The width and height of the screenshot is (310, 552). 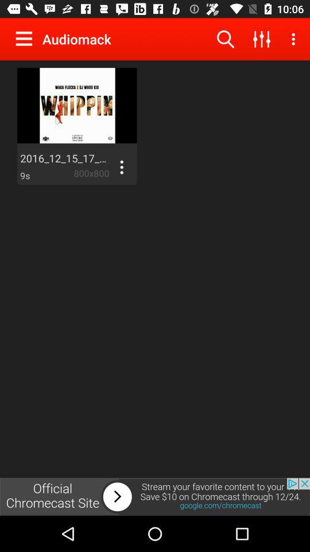 What do you see at coordinates (122, 167) in the screenshot?
I see `more options for this file` at bounding box center [122, 167].